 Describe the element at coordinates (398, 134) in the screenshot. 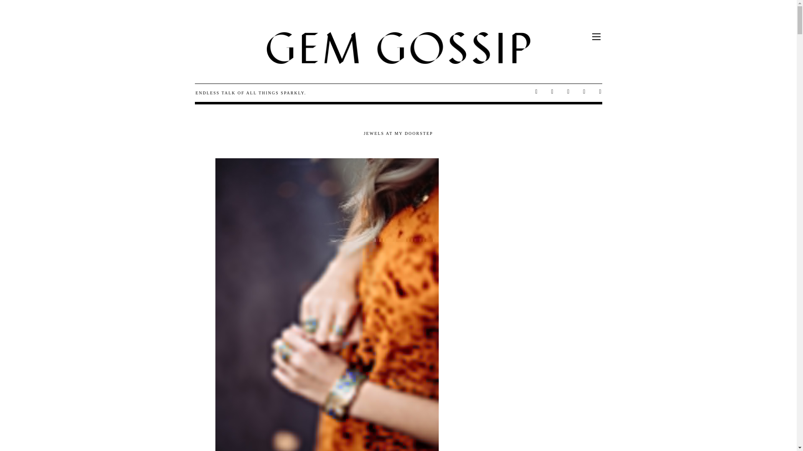

I see `JEWELS AT MY DOORSTEP` at that location.